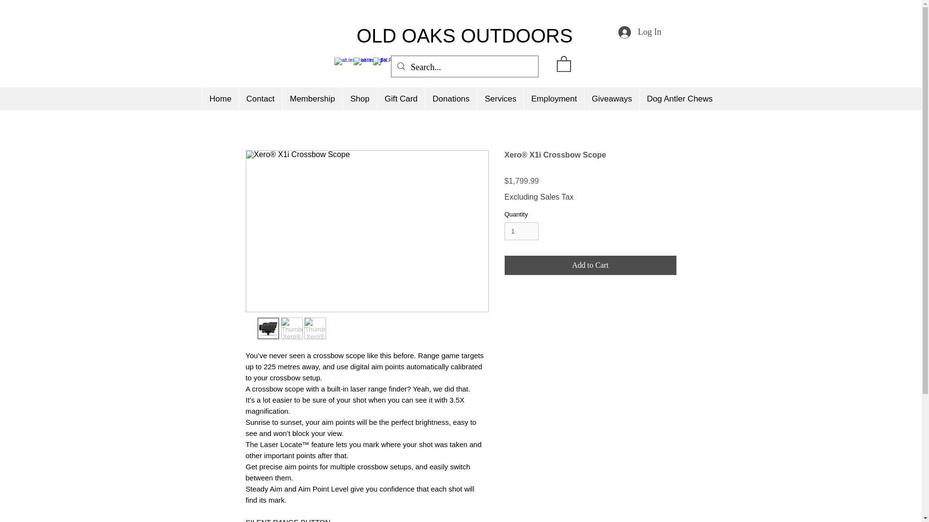  Describe the element at coordinates (464, 36) in the screenshot. I see `OLD OAKS OUTDOORS` at that location.